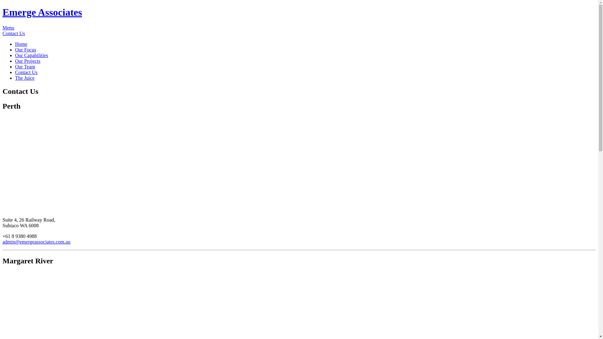 This screenshot has width=603, height=339. What do you see at coordinates (31, 55) in the screenshot?
I see `Our Capabilities` at bounding box center [31, 55].